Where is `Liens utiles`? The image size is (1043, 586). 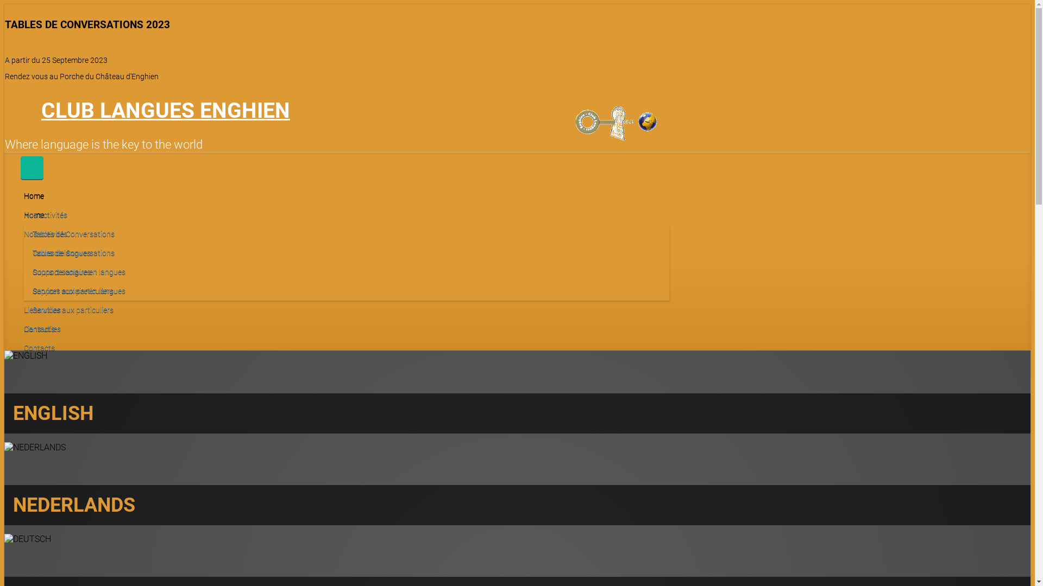 Liens utiles is located at coordinates (42, 310).